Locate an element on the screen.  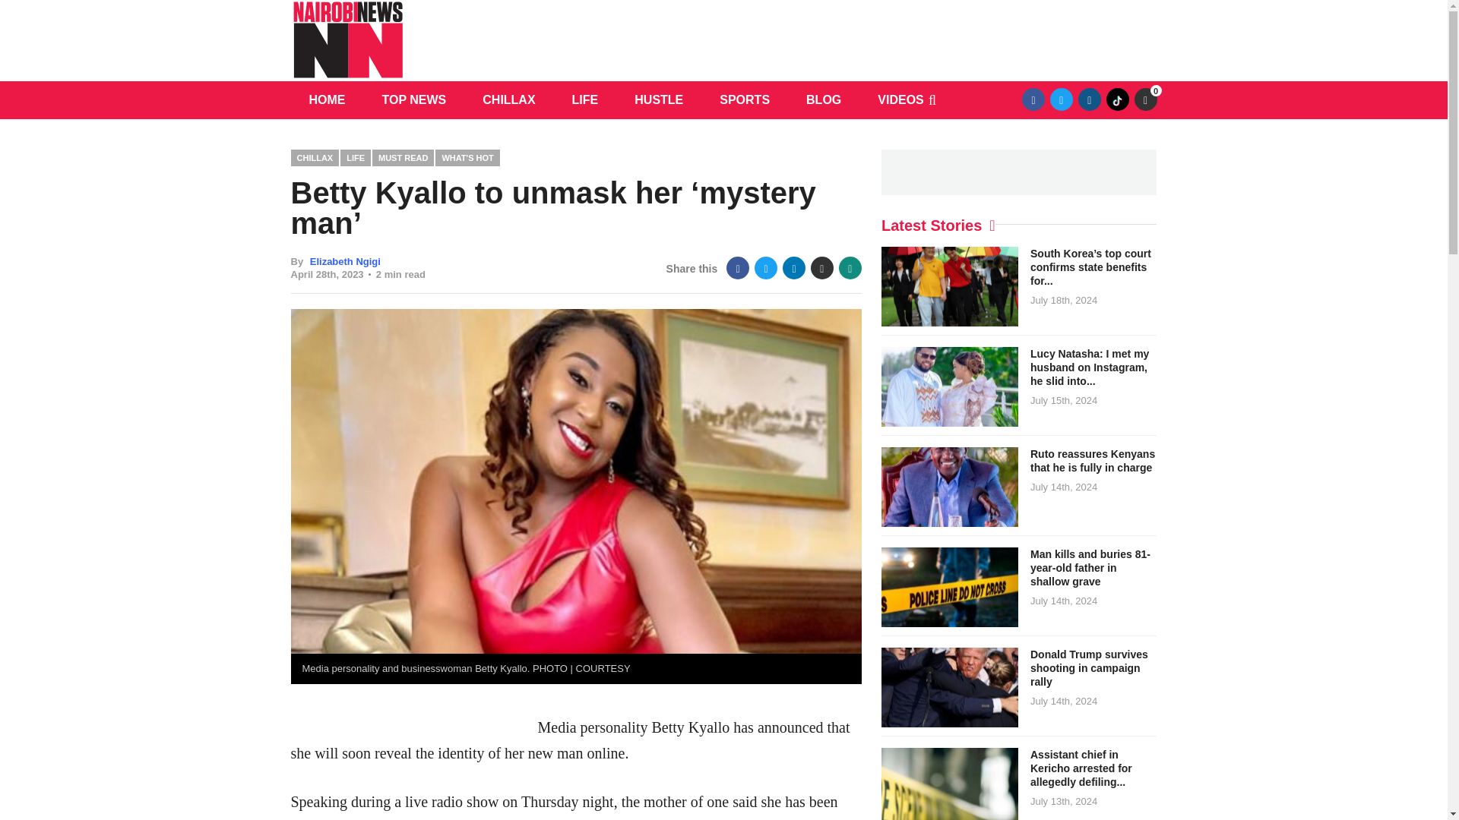
Instagram is located at coordinates (1090, 99).